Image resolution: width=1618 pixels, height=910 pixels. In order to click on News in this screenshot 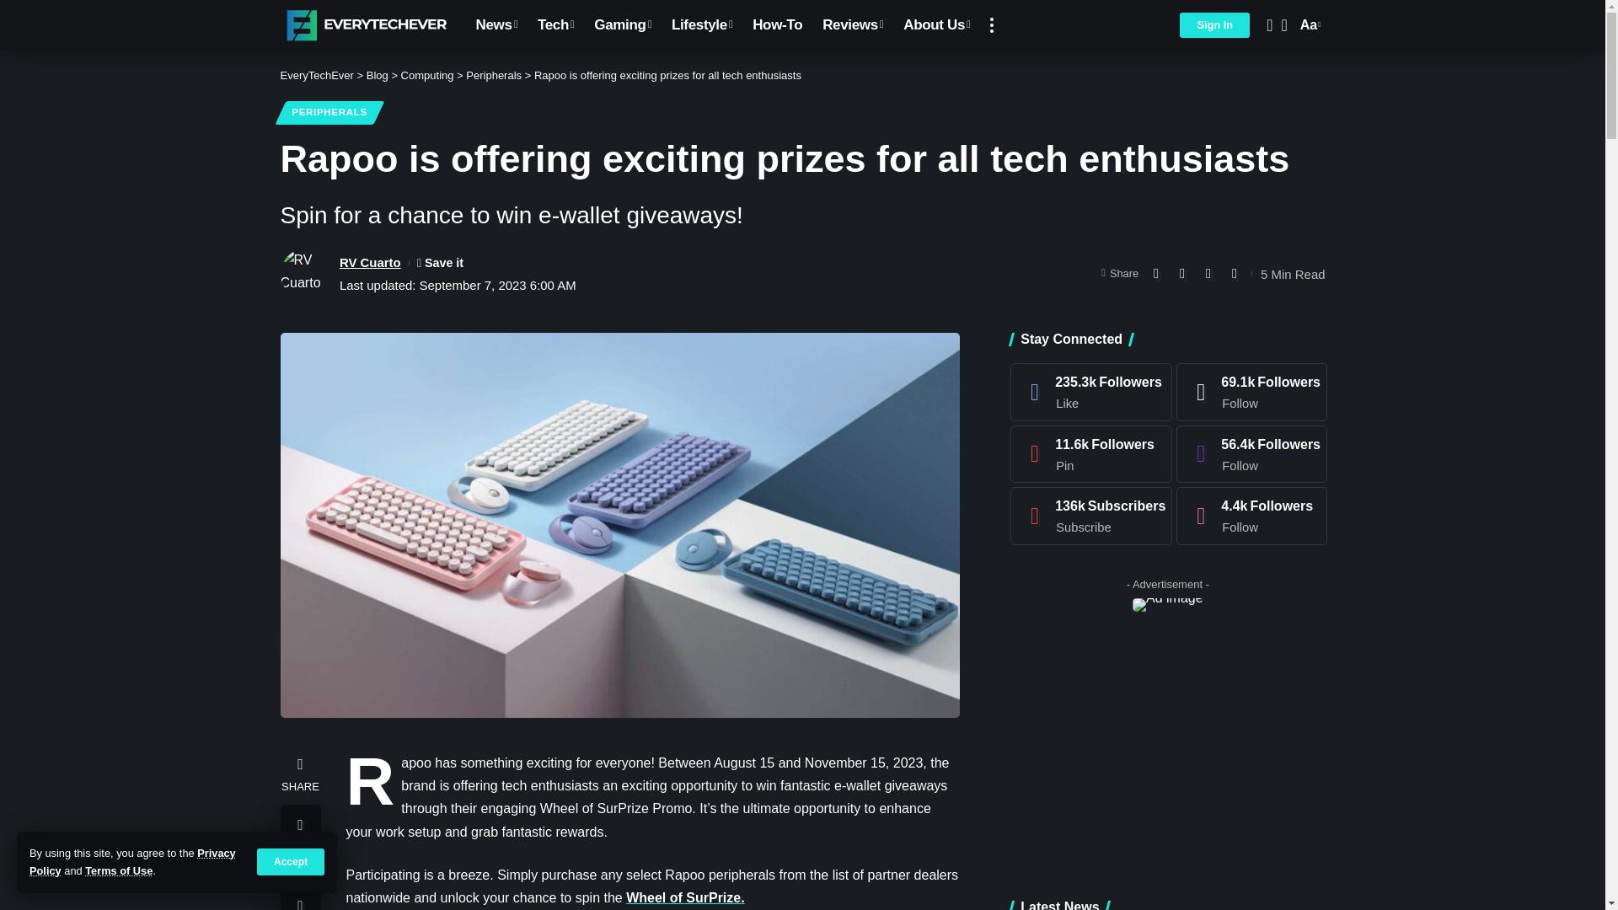, I will do `click(496, 25)`.